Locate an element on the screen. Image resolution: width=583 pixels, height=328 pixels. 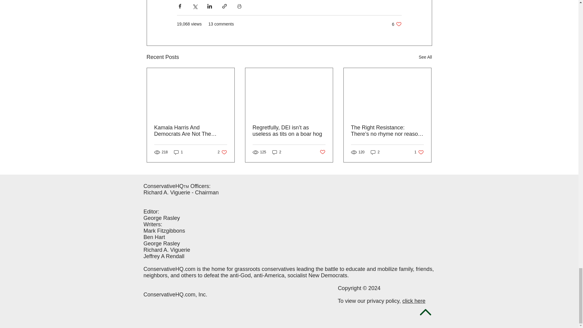
2 is located at coordinates (178, 152).